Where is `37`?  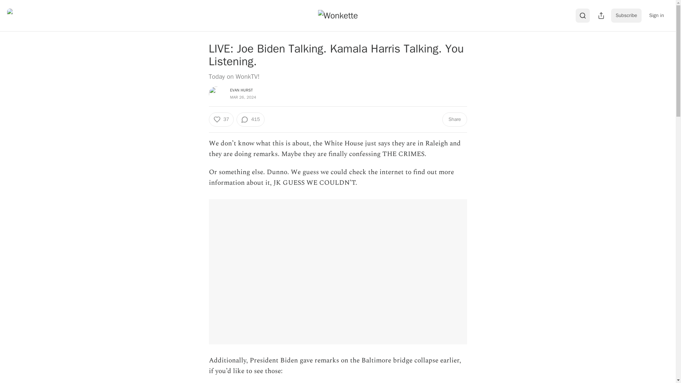 37 is located at coordinates (221, 120).